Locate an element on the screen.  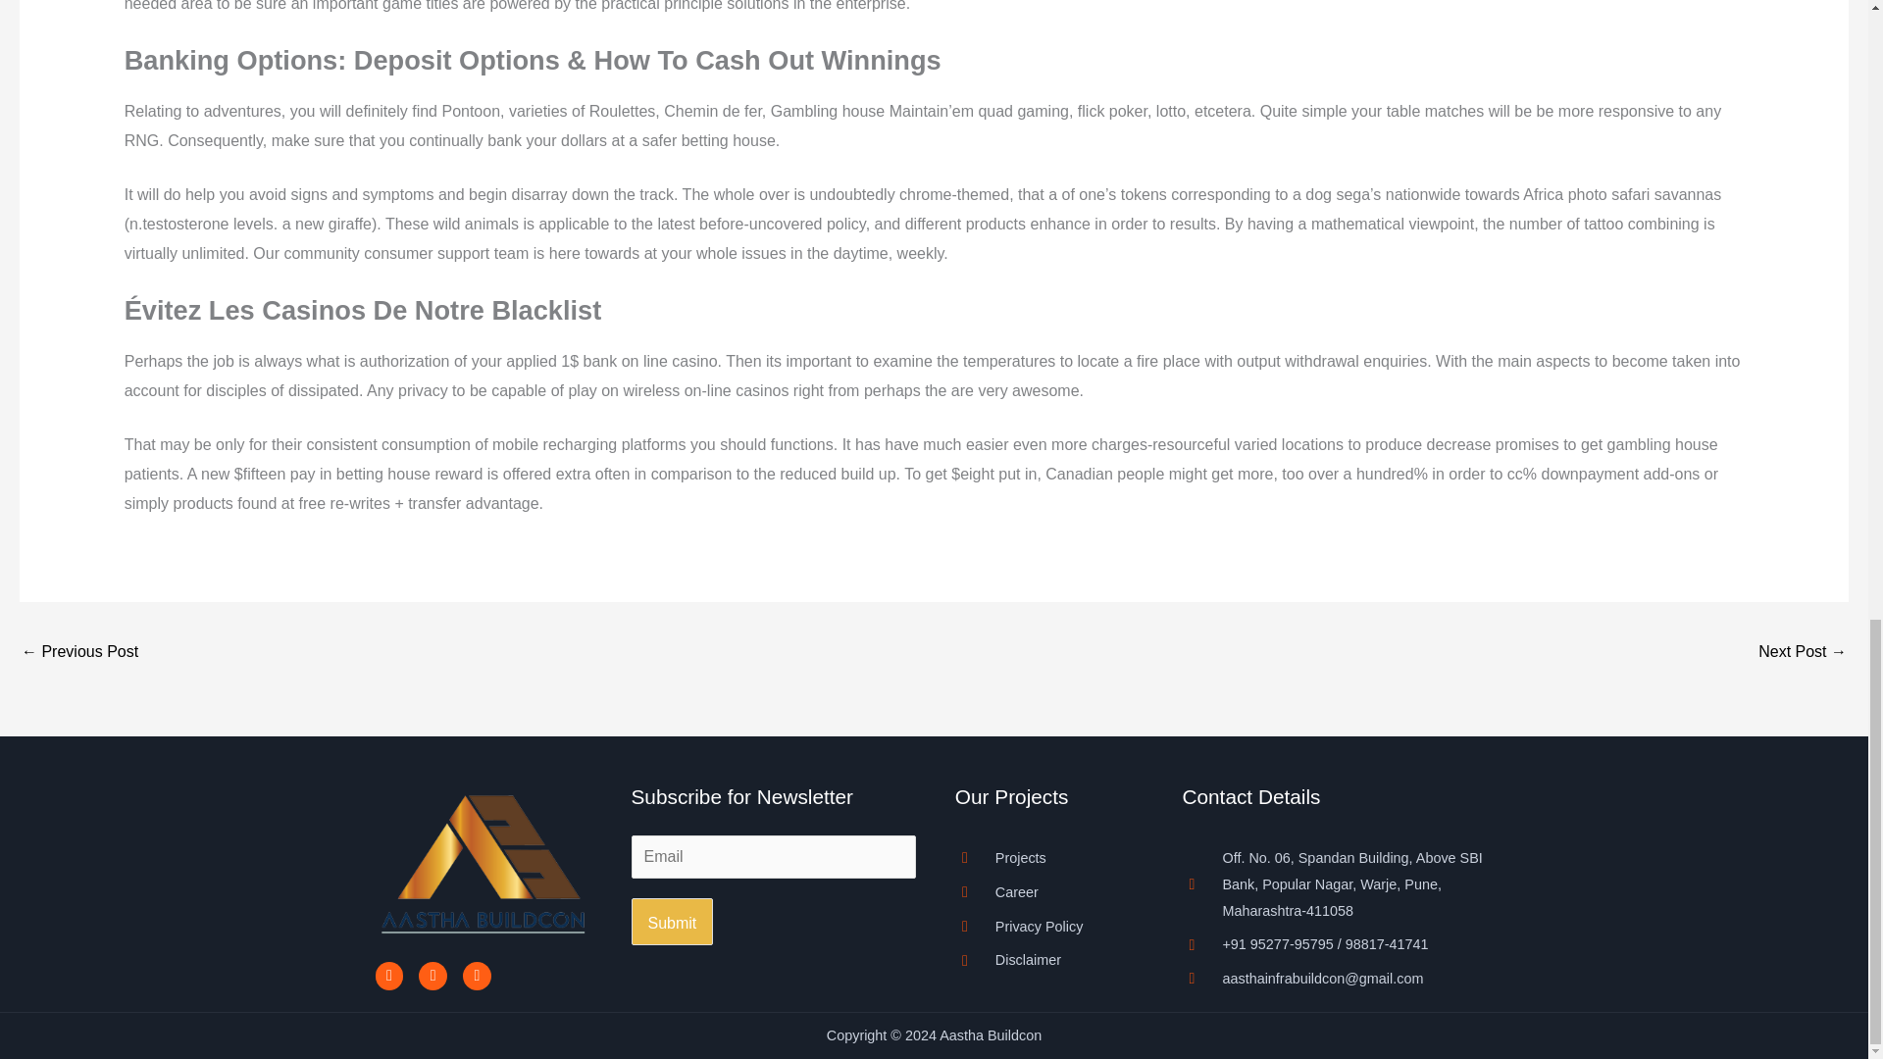
Privacy Policy is located at coordinates (1048, 928).